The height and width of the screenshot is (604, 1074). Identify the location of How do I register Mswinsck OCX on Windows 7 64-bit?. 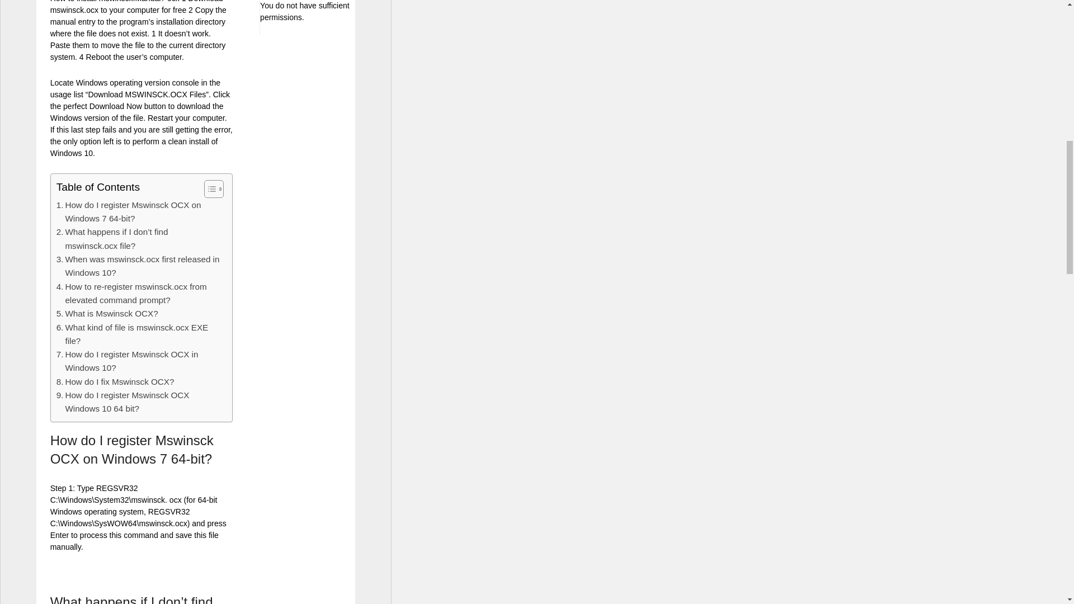
(139, 212).